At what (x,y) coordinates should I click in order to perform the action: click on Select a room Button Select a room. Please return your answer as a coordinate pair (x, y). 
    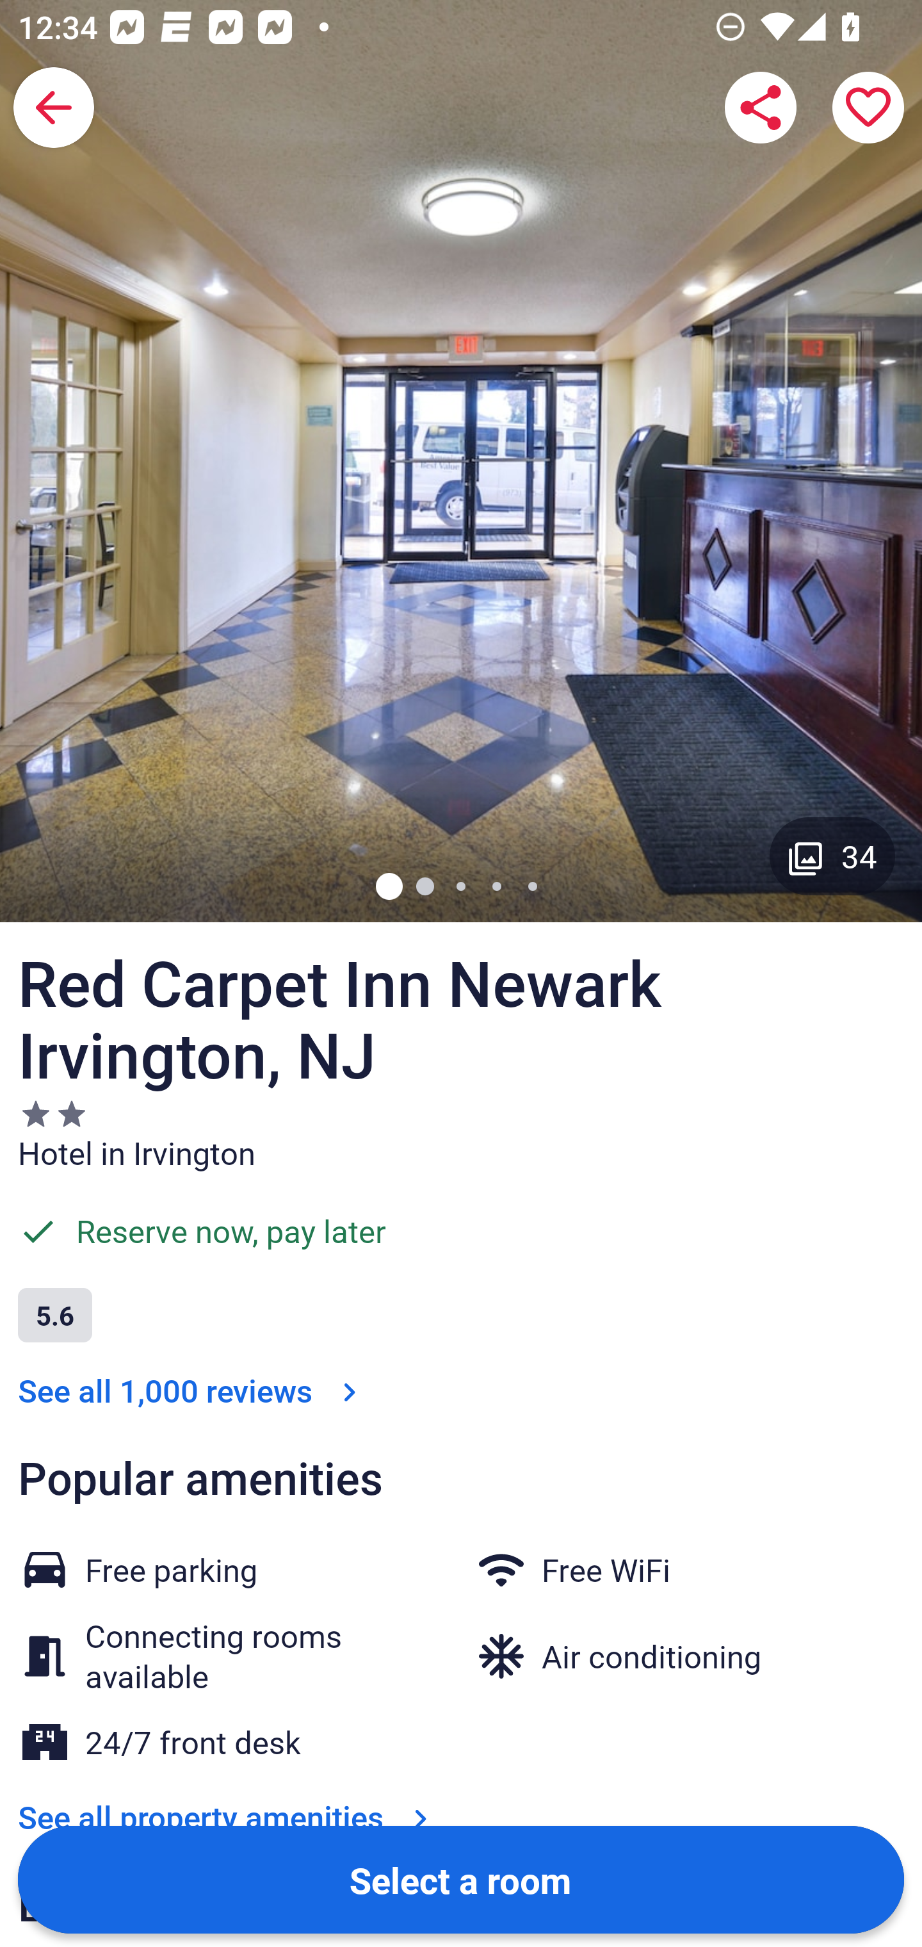
    Looking at the image, I should click on (461, 1879).